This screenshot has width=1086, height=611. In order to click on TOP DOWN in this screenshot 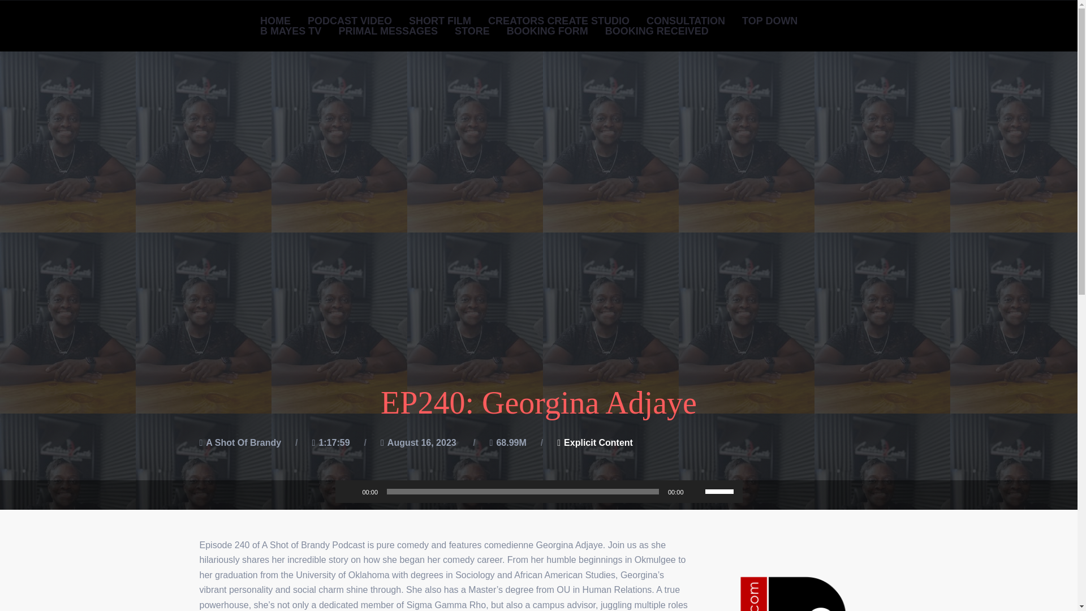, I will do `click(769, 21)`.